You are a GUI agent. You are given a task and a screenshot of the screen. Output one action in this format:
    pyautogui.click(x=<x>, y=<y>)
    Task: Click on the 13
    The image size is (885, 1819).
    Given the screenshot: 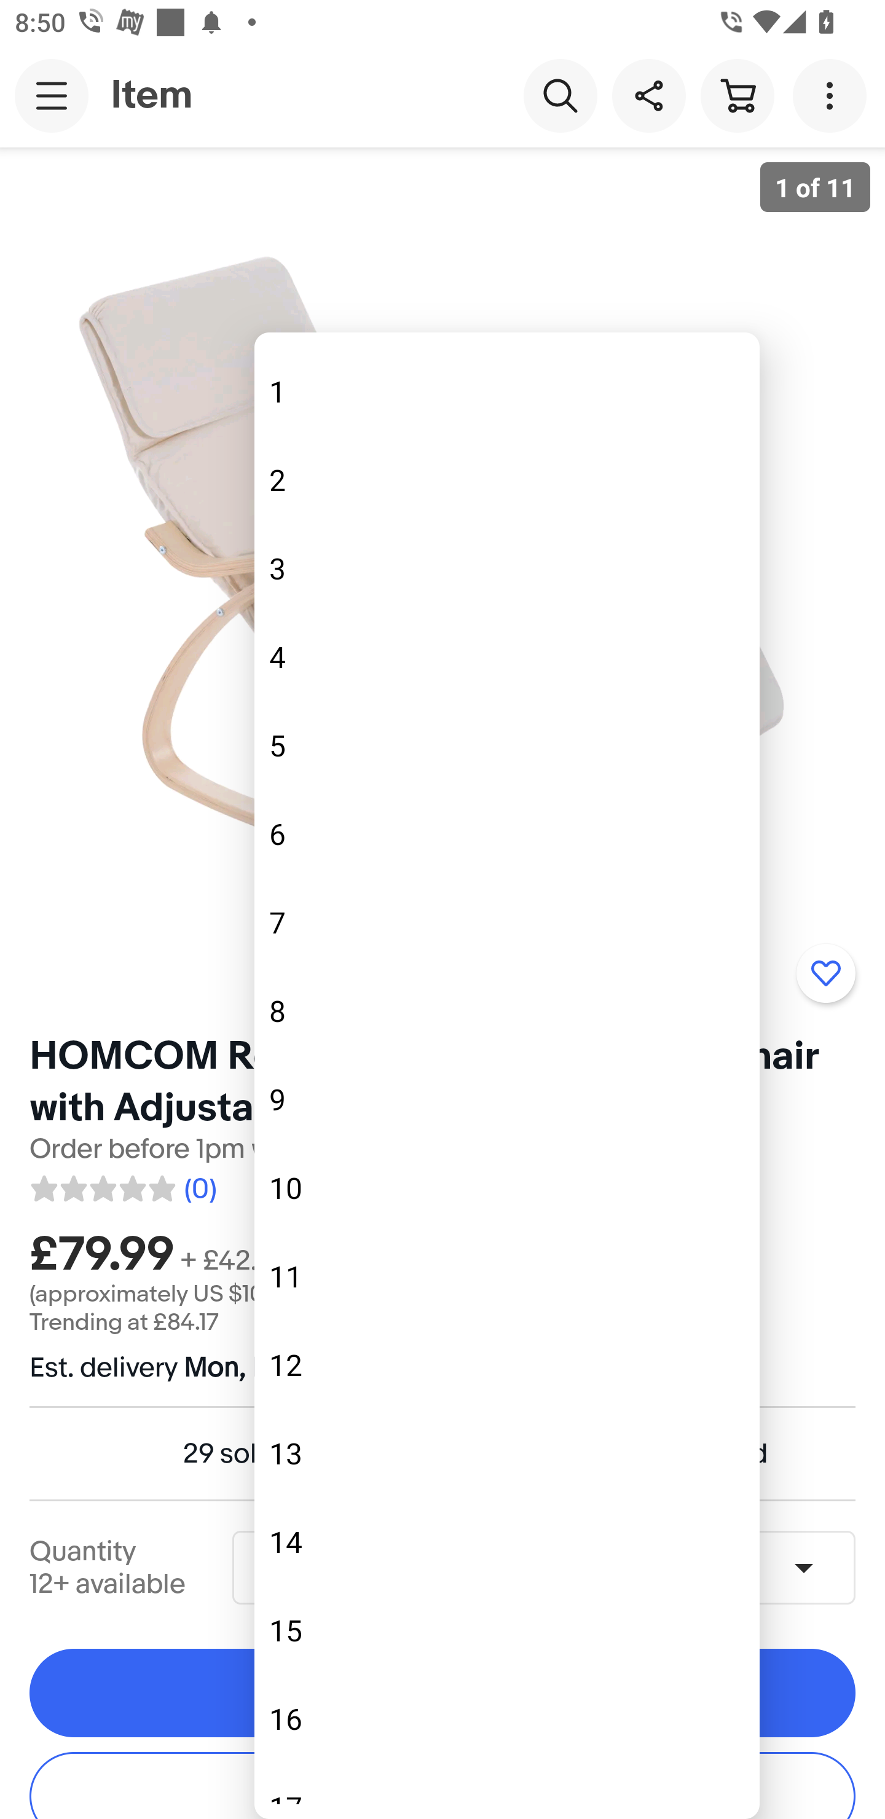 What is the action you would take?
    pyautogui.click(x=506, y=1453)
    